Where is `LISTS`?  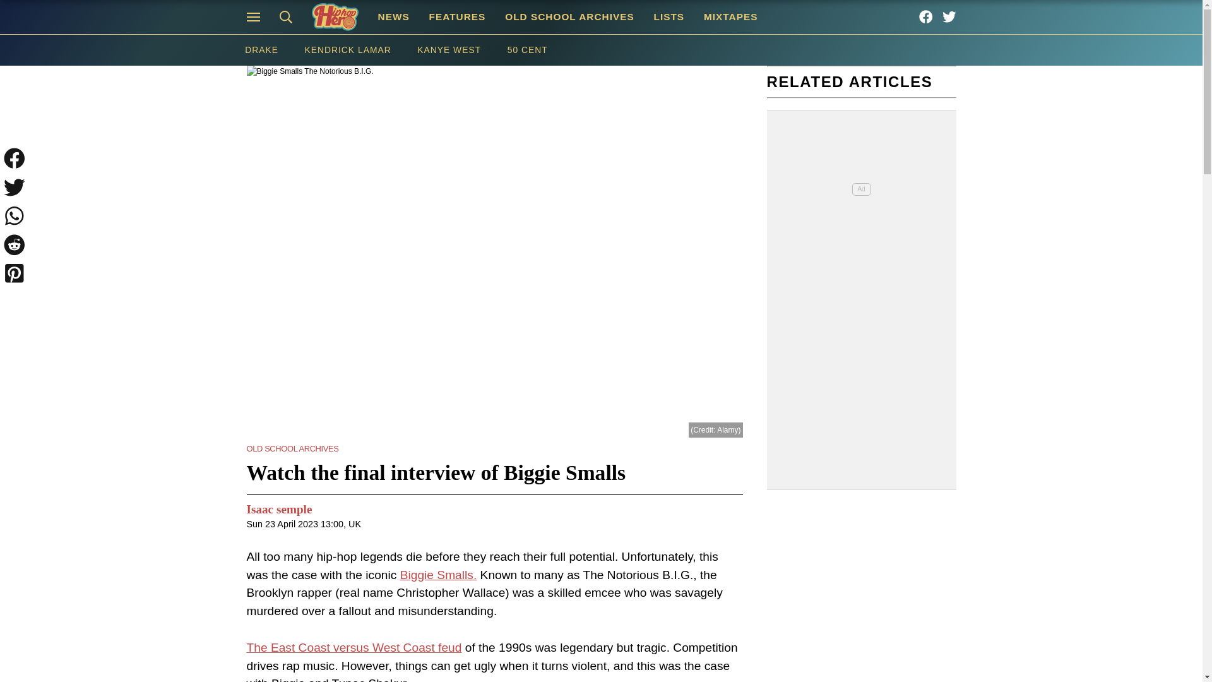
LISTS is located at coordinates (668, 16).